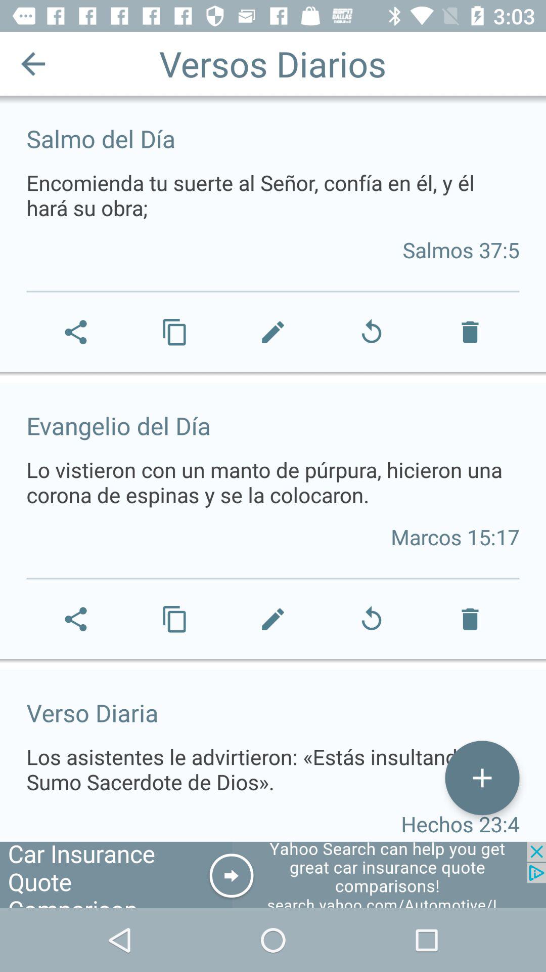 This screenshot has width=546, height=972. Describe the element at coordinates (33, 64) in the screenshot. I see `select icon next to the versos diarios icon` at that location.